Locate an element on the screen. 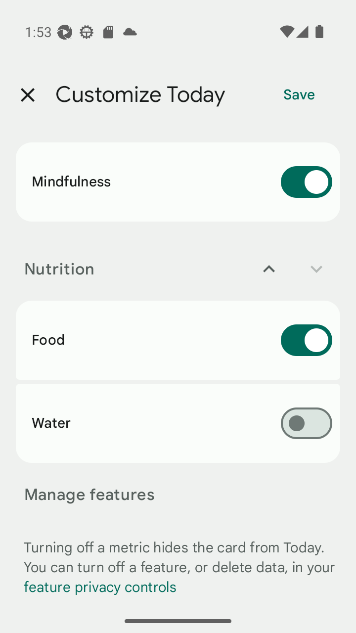 This screenshot has height=633, width=356. Close is located at coordinates (27, 95).